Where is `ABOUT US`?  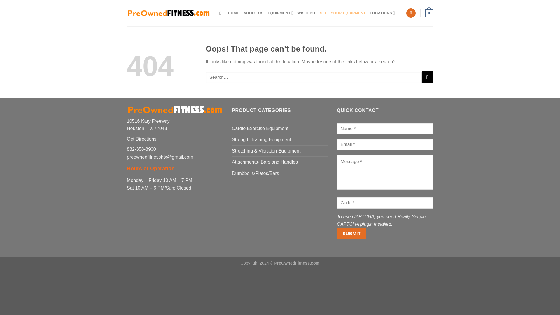 ABOUT US is located at coordinates (254, 13).